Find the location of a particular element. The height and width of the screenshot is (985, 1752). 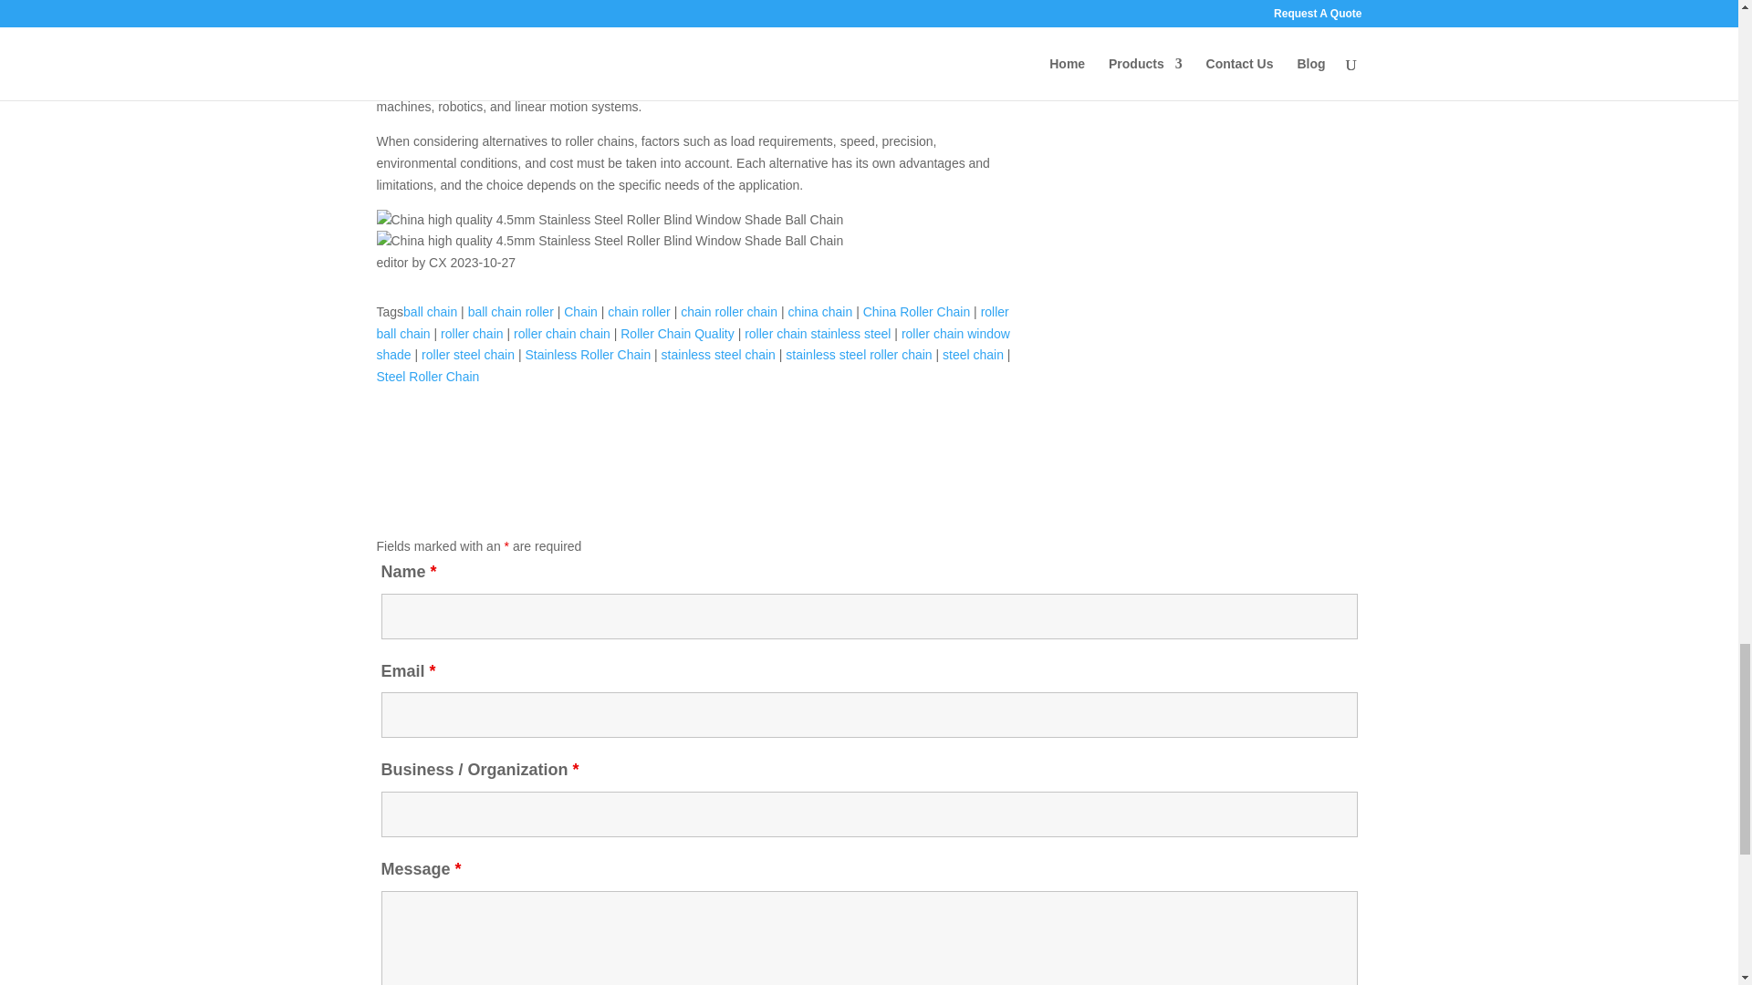

china chain is located at coordinates (819, 311).